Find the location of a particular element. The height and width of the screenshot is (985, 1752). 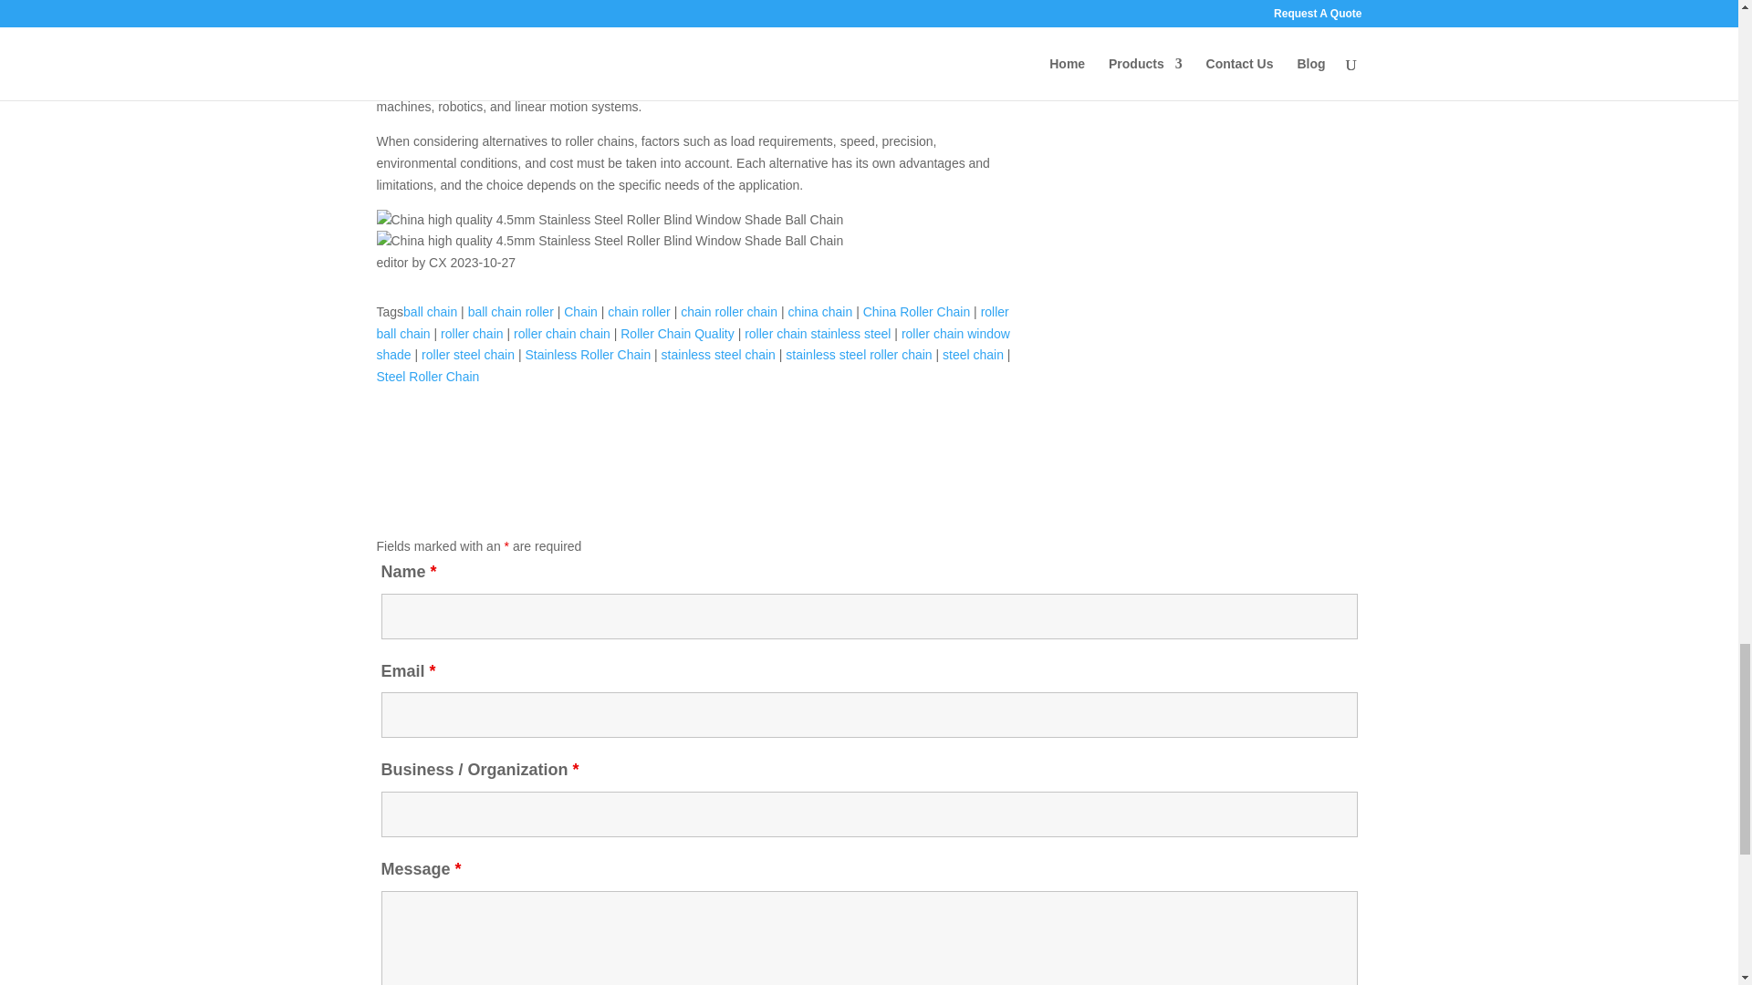

china chain is located at coordinates (819, 311).